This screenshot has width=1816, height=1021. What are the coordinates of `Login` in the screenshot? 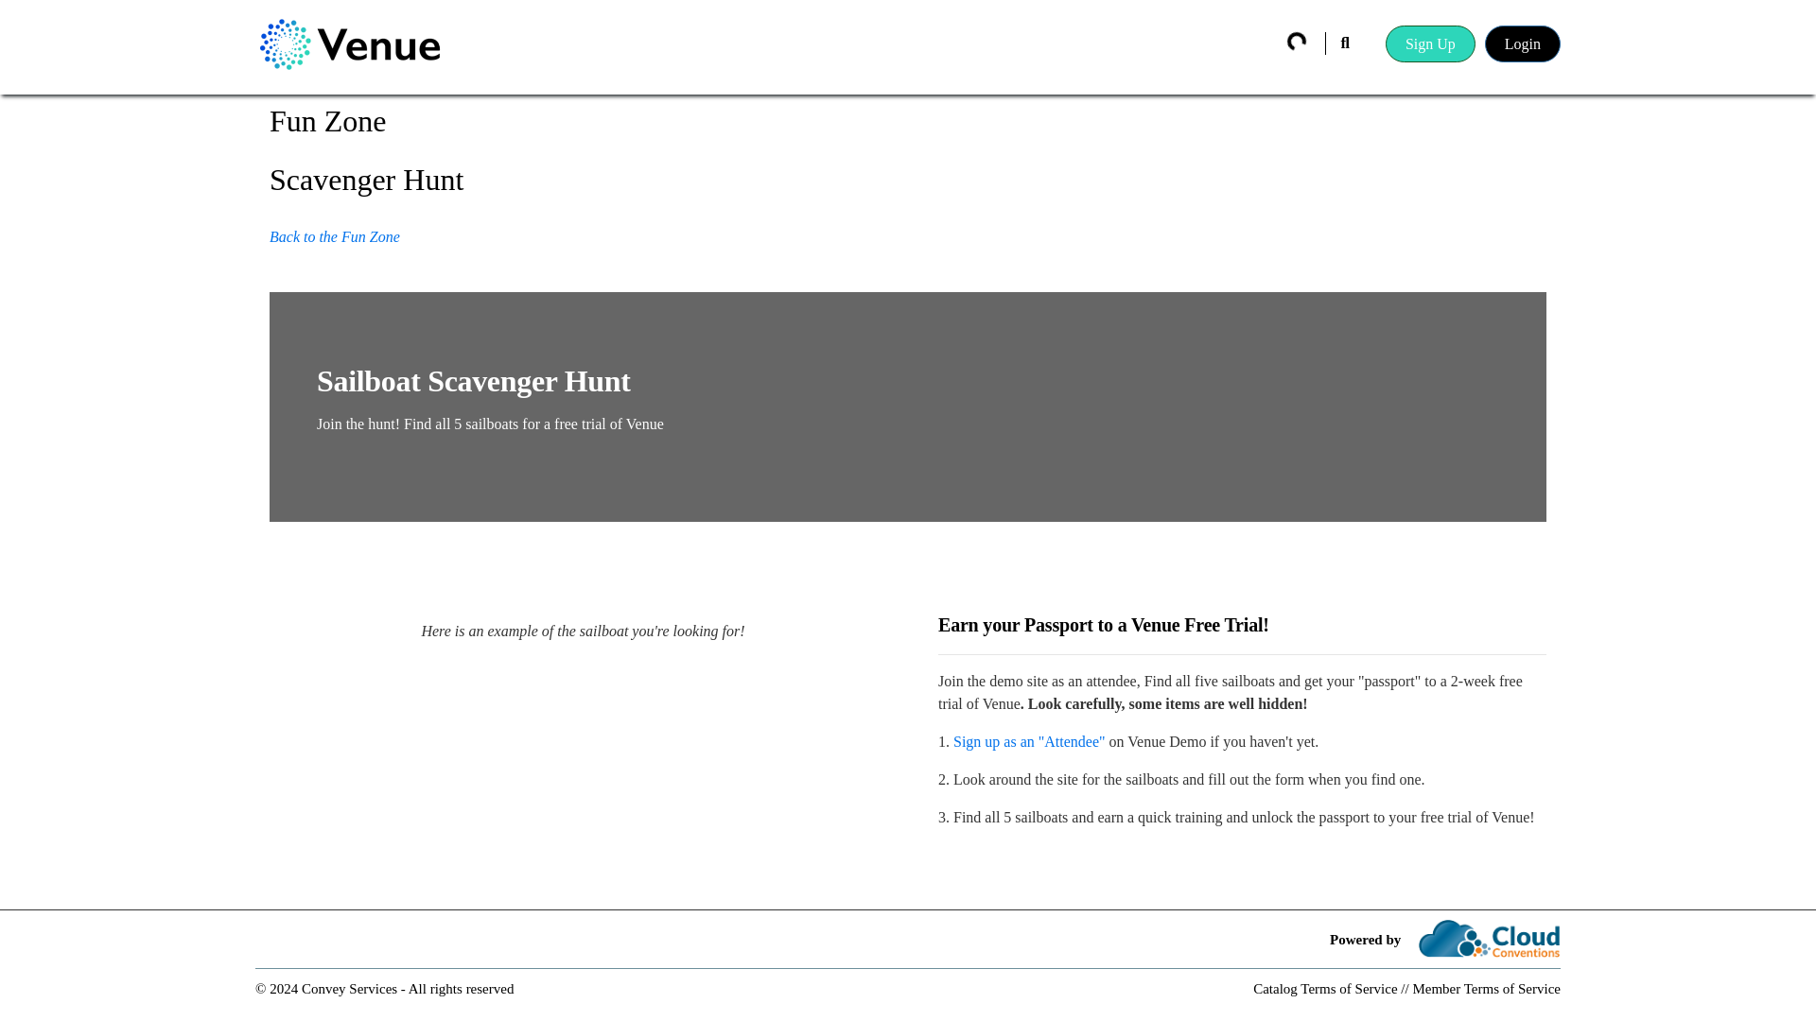 It's located at (1523, 42).